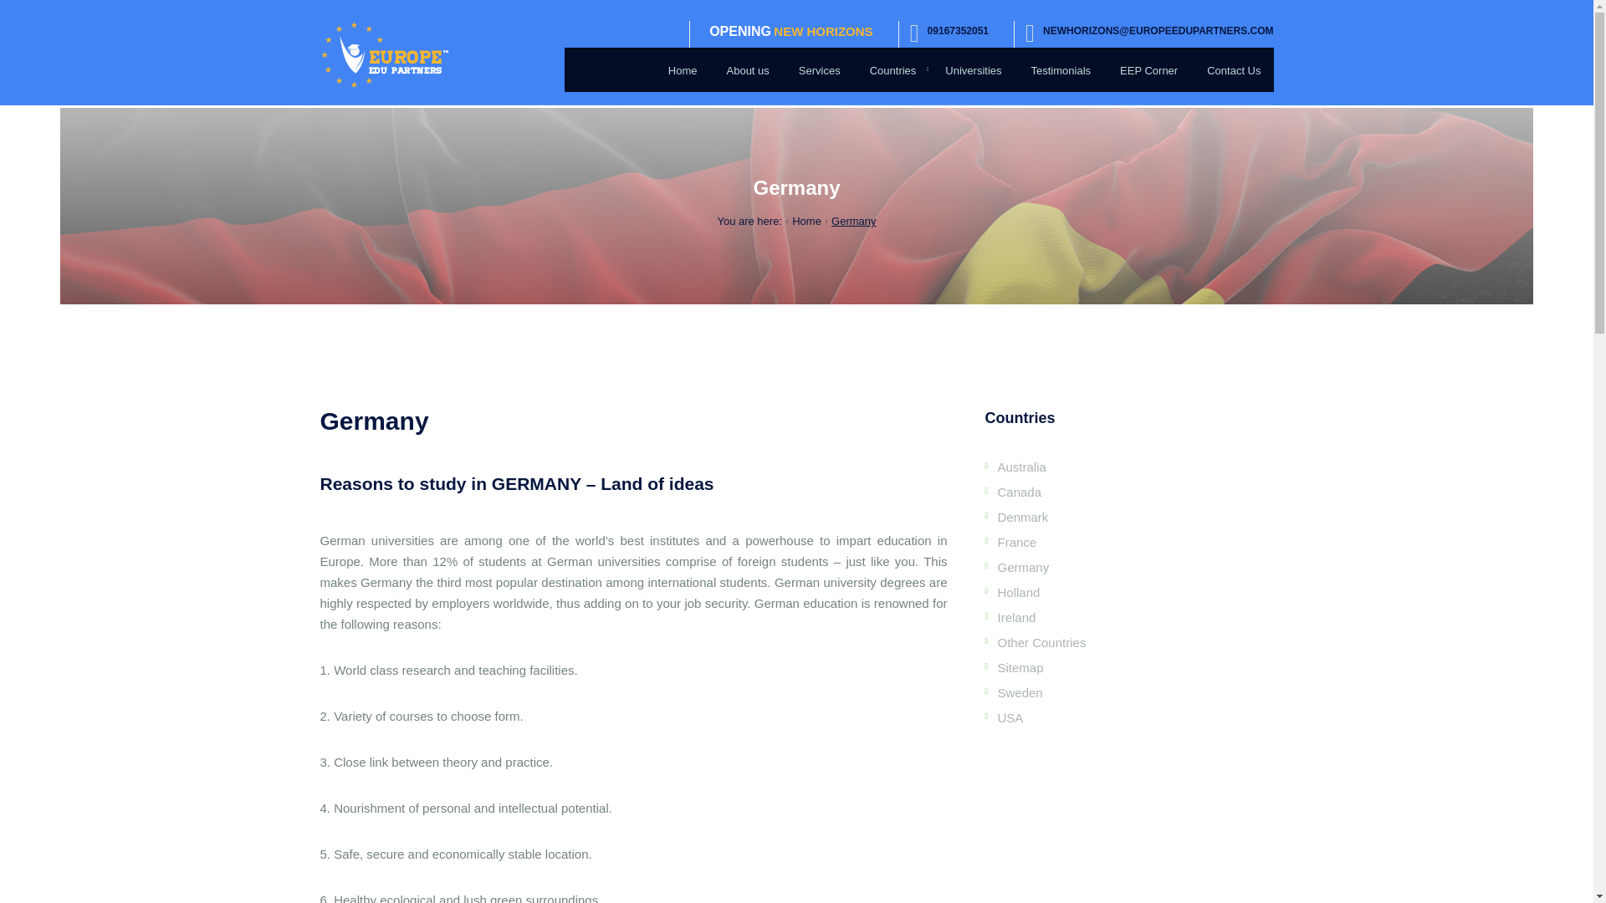 The image size is (1606, 903). What do you see at coordinates (753, 70) in the screenshot?
I see `About us` at bounding box center [753, 70].